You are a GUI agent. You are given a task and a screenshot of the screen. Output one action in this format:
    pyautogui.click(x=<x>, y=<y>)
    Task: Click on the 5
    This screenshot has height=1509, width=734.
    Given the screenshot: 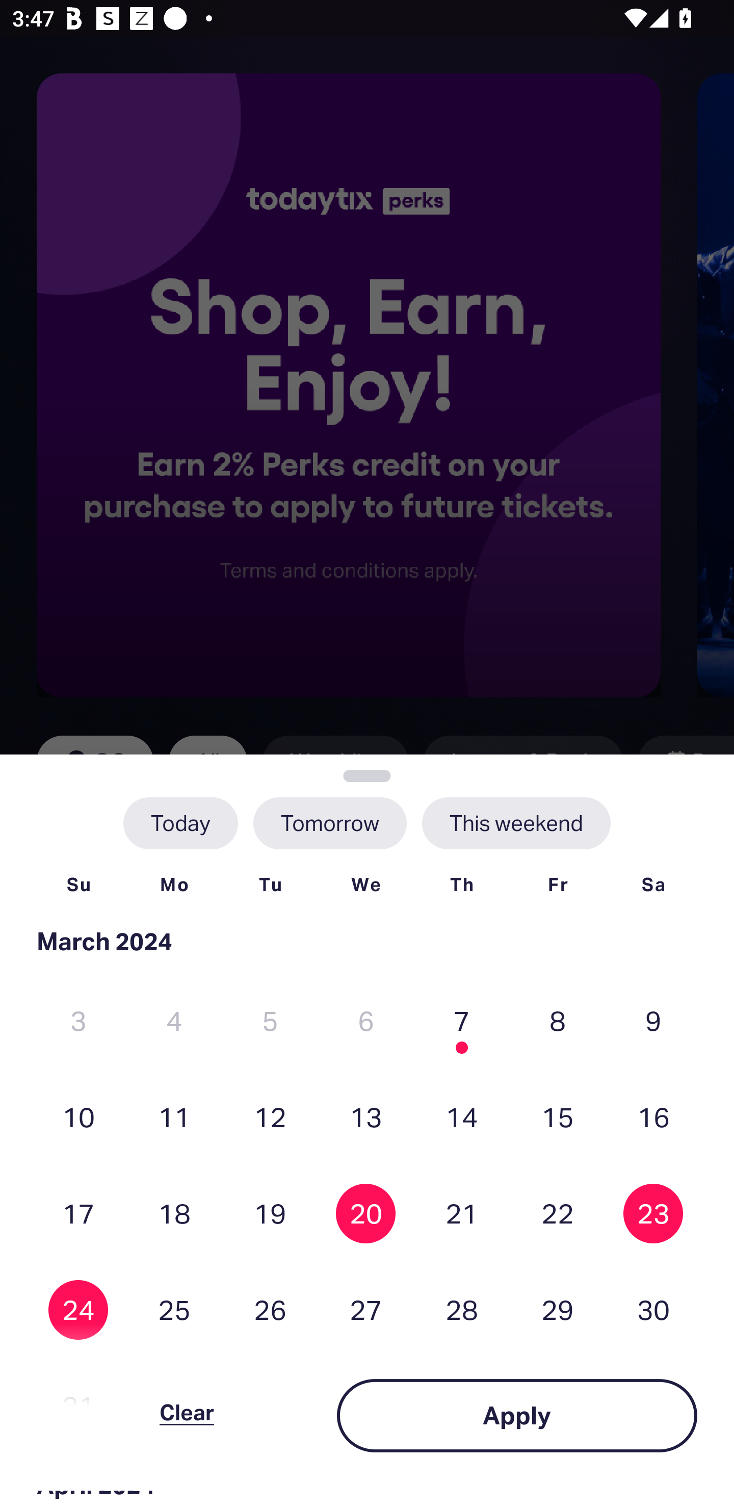 What is the action you would take?
    pyautogui.click(x=270, y=1021)
    